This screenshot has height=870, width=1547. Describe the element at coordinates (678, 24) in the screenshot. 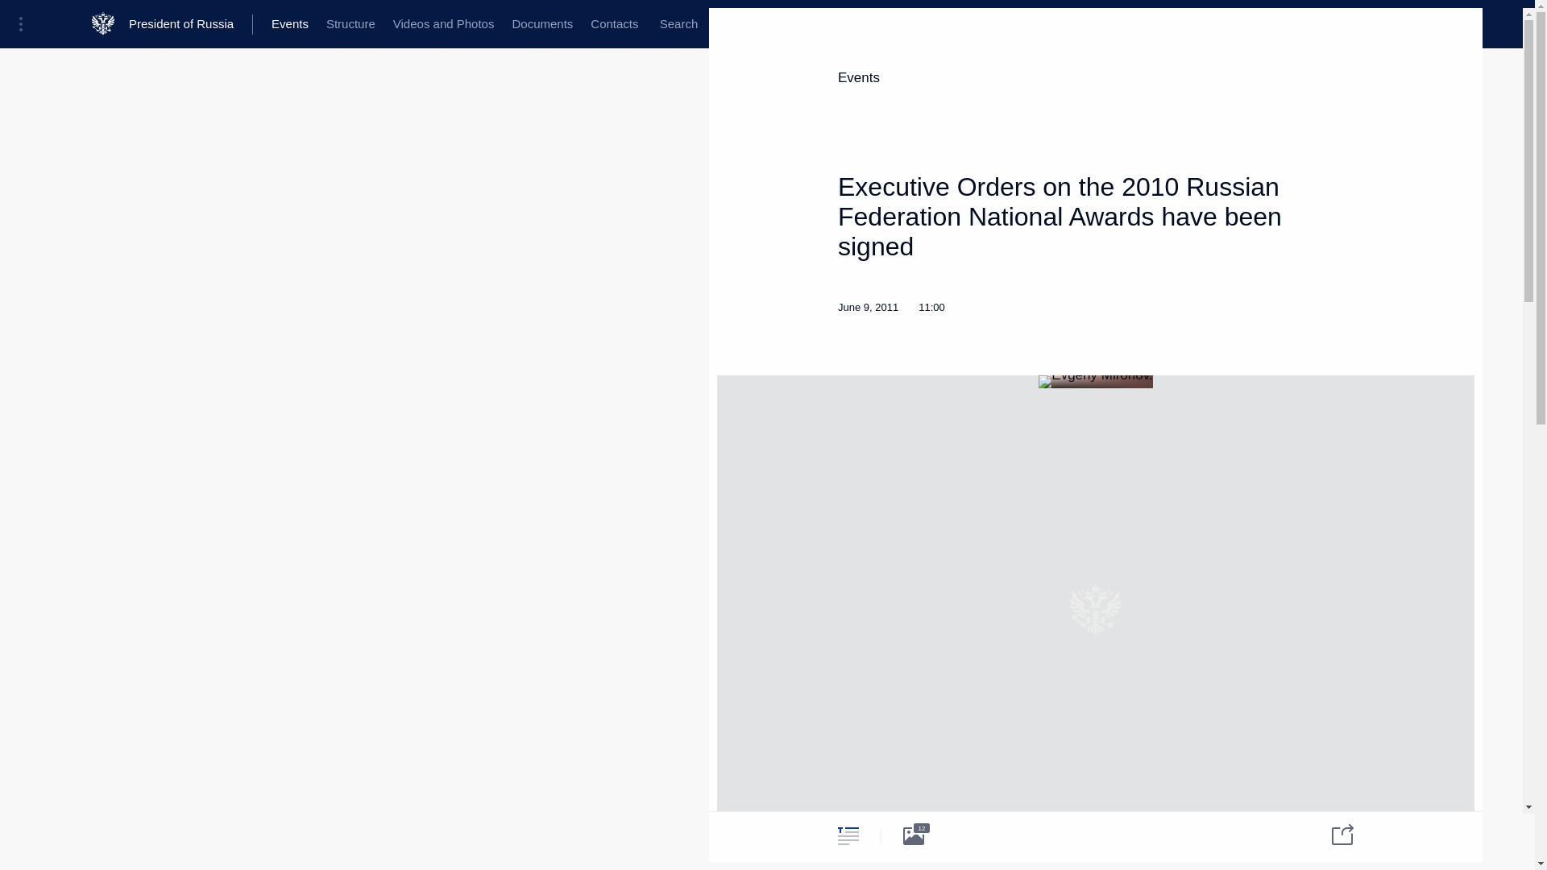

I see `Global website search` at that location.